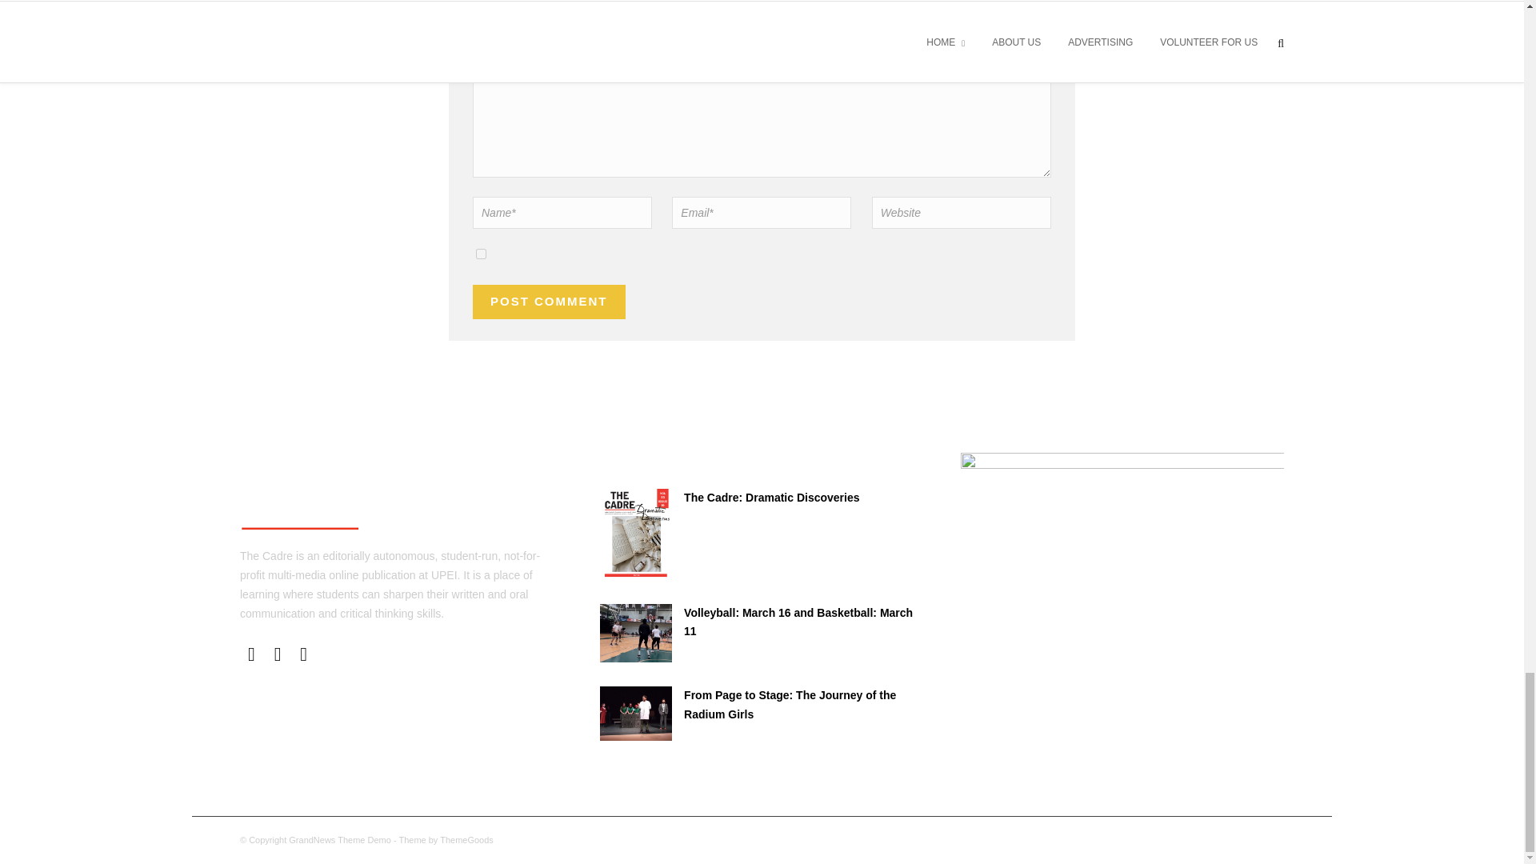 This screenshot has height=864, width=1536. Describe the element at coordinates (549, 302) in the screenshot. I see `Post Comment` at that location.